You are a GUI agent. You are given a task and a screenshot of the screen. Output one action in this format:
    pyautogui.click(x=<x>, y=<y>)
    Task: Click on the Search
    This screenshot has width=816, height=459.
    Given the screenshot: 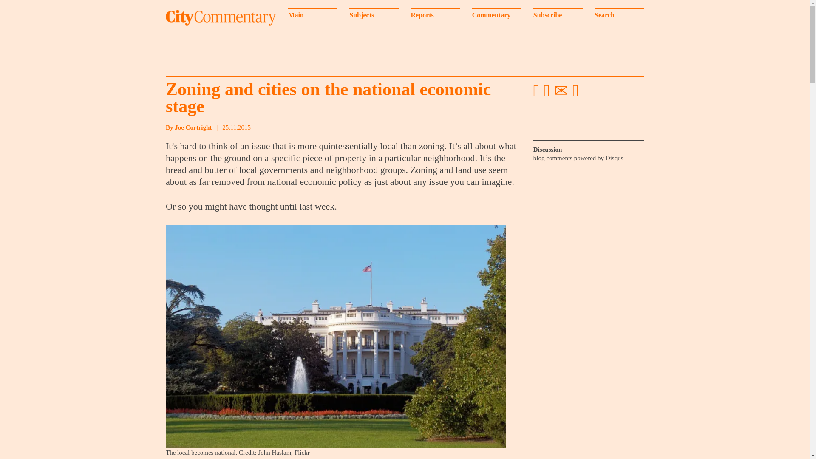 What is the action you would take?
    pyautogui.click(x=619, y=14)
    